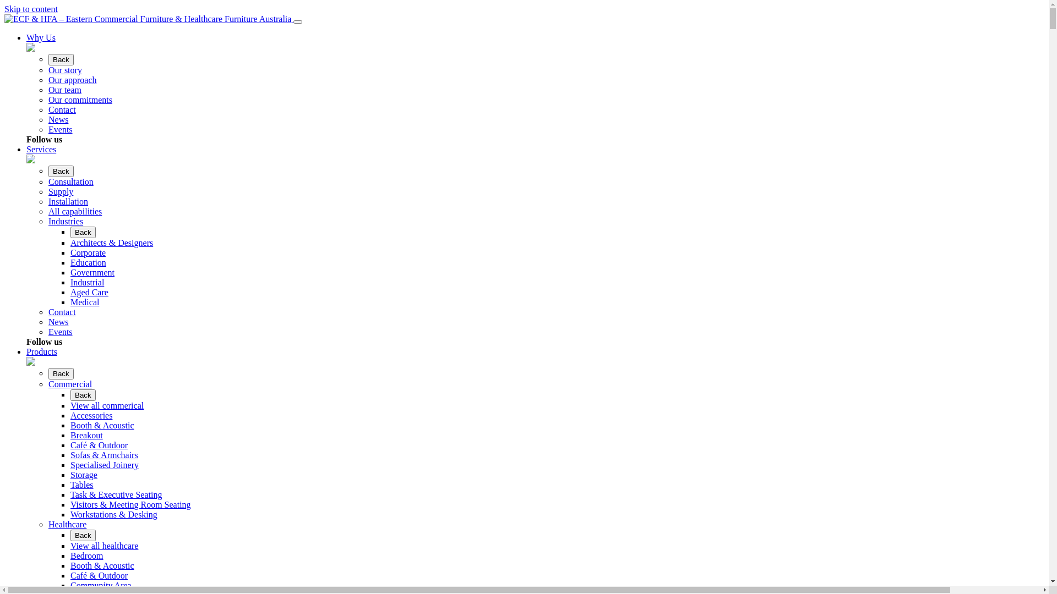 Image resolution: width=1057 pixels, height=594 pixels. Describe the element at coordinates (102, 426) in the screenshot. I see `Booth & Acoustic` at that location.